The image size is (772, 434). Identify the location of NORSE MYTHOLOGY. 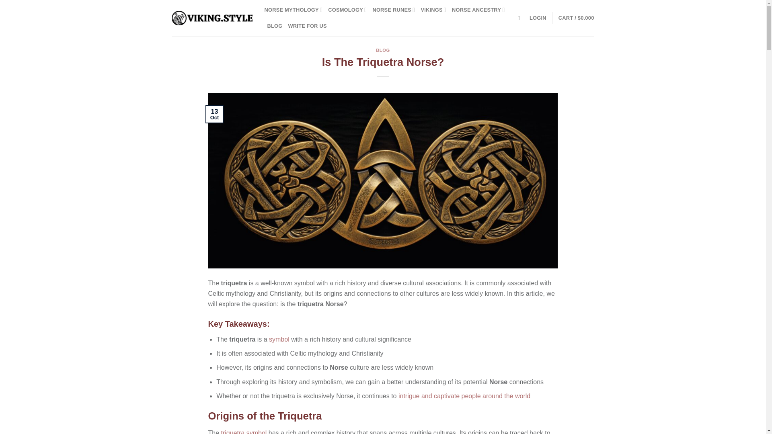
(294, 10).